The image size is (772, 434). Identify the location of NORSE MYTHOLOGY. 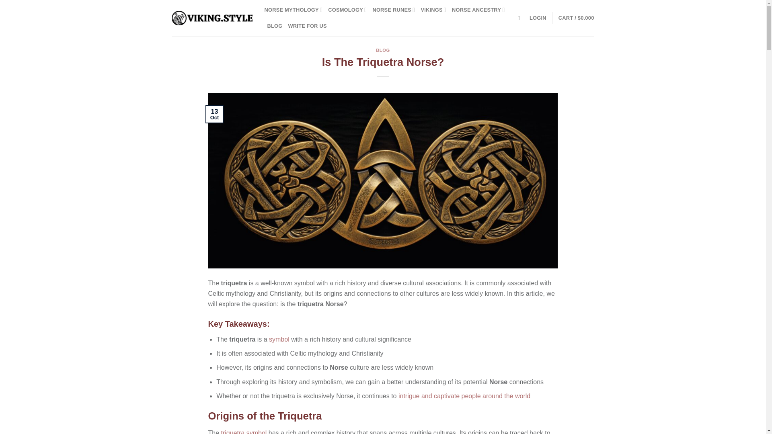
(294, 10).